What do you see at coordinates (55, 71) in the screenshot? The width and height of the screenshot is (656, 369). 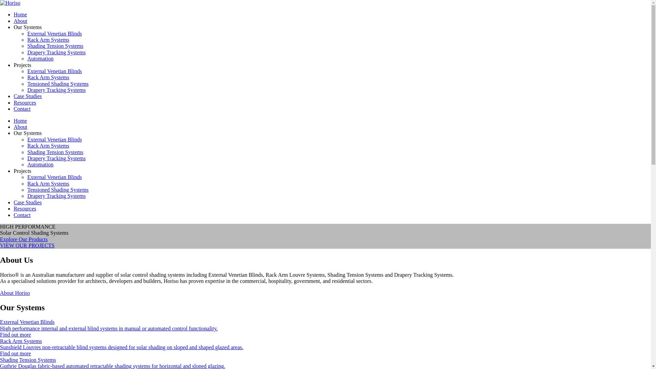 I see `External Venetian Blinds` at bounding box center [55, 71].